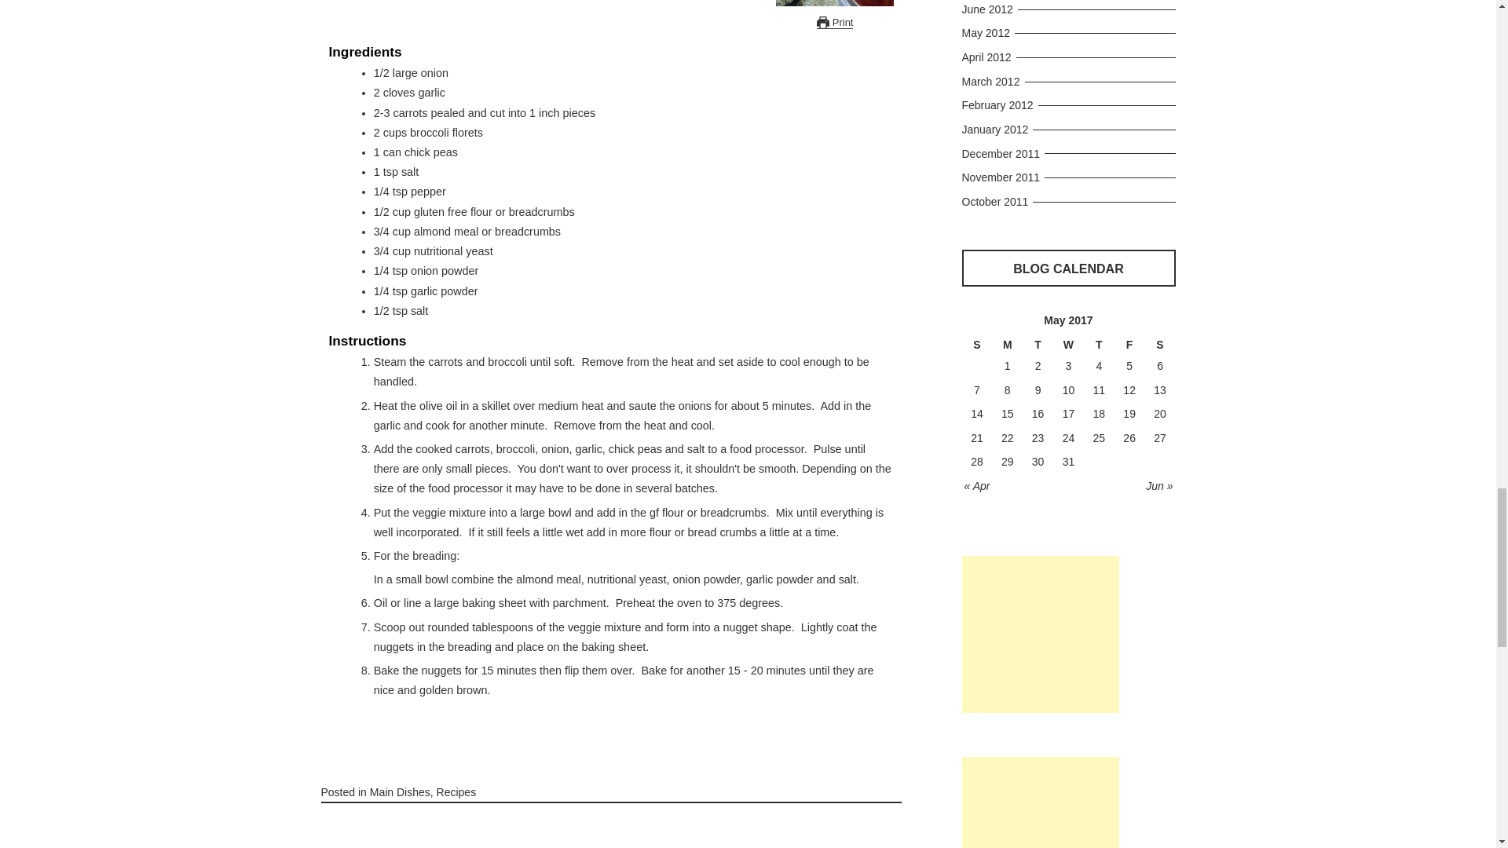  What do you see at coordinates (1068, 345) in the screenshot?
I see `Wednesday` at bounding box center [1068, 345].